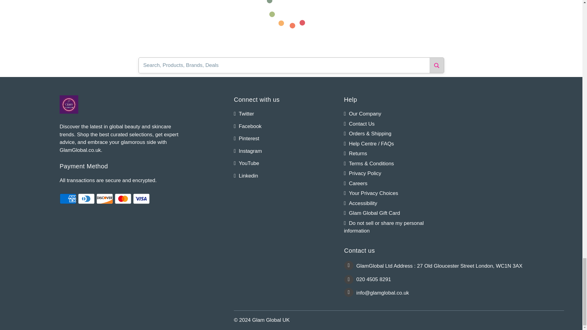  I want to click on American Express, so click(68, 199).